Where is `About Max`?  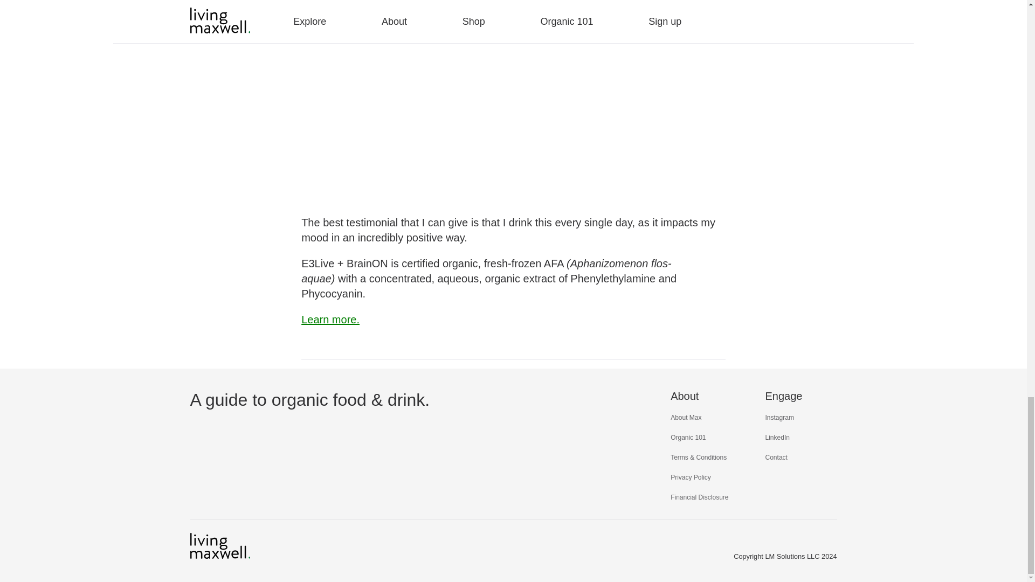 About Max is located at coordinates (686, 417).